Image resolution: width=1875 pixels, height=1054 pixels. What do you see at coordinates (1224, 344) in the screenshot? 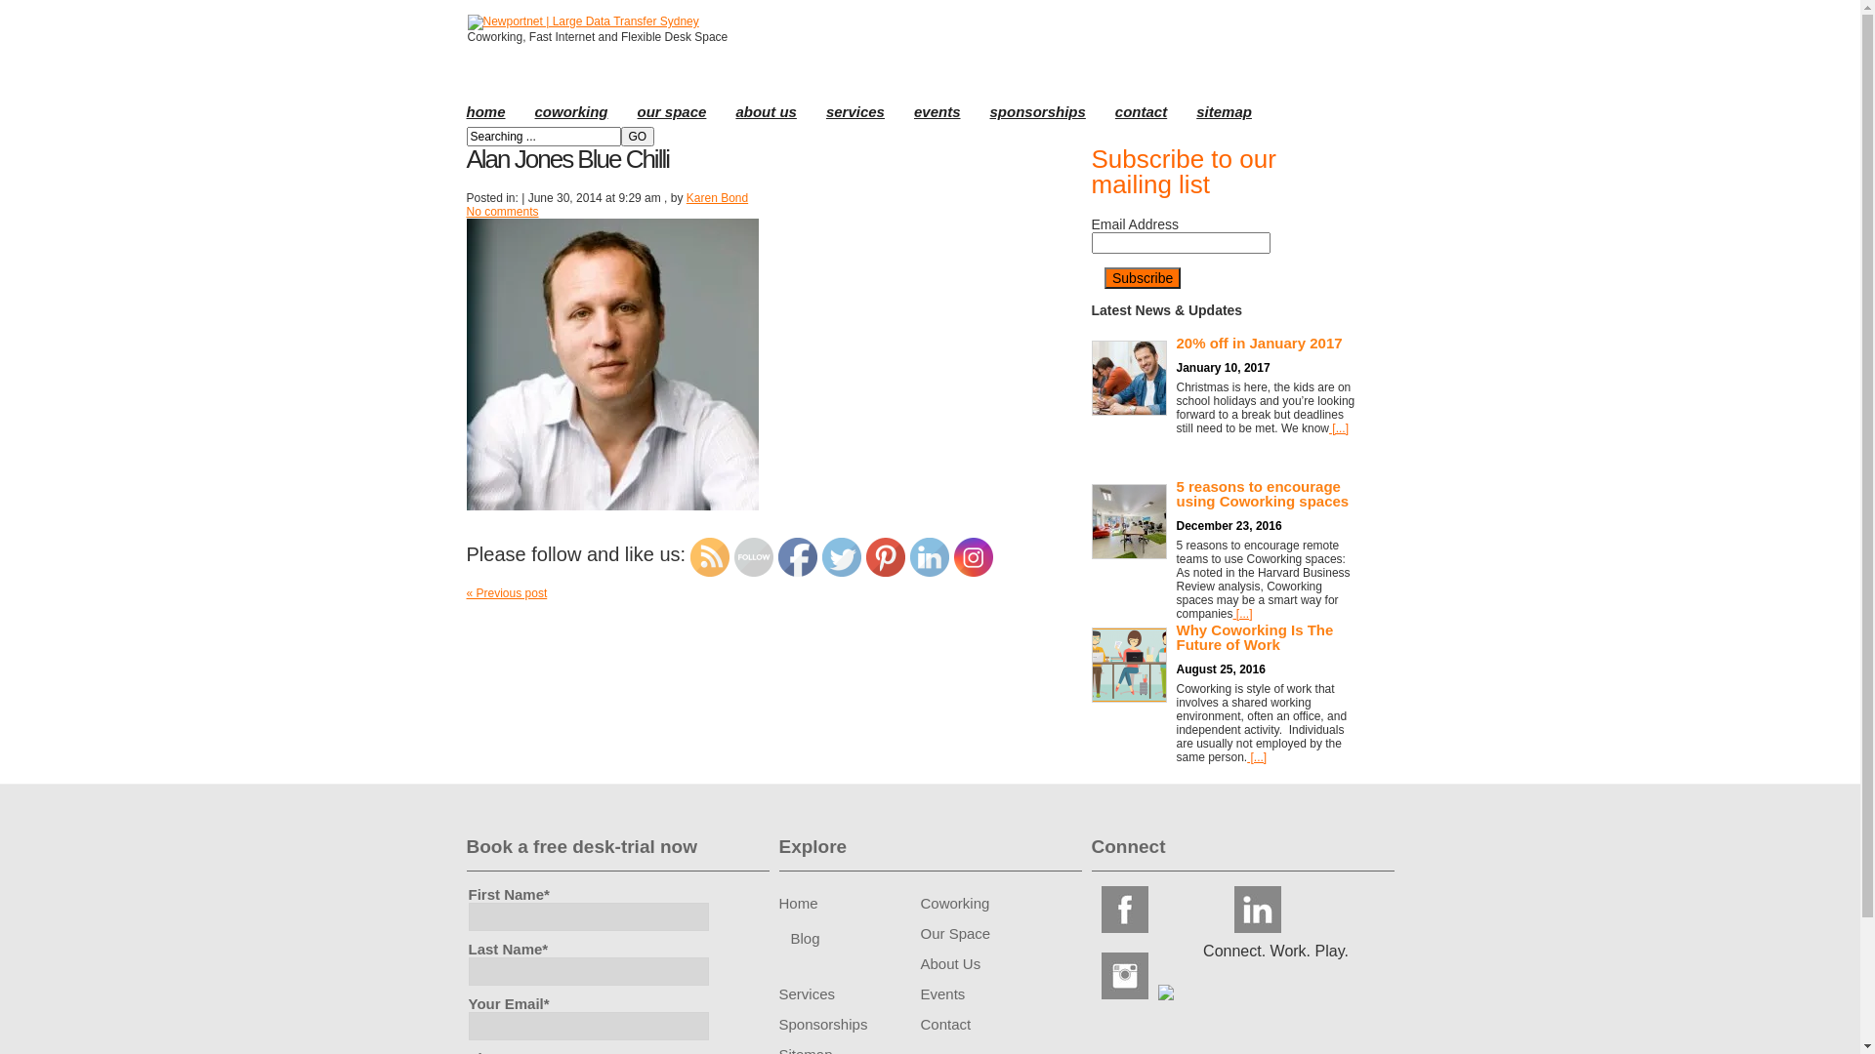
I see `20% off in January 2017` at bounding box center [1224, 344].